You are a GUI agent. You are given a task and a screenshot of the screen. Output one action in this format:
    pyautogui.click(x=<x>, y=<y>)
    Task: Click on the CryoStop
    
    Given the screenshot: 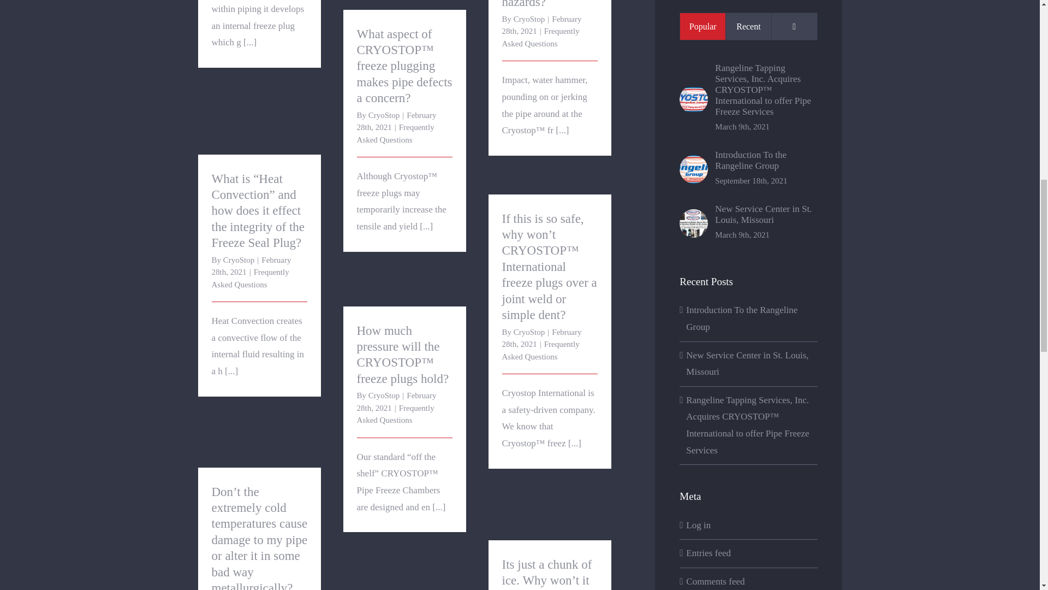 What is the action you would take?
    pyautogui.click(x=529, y=19)
    